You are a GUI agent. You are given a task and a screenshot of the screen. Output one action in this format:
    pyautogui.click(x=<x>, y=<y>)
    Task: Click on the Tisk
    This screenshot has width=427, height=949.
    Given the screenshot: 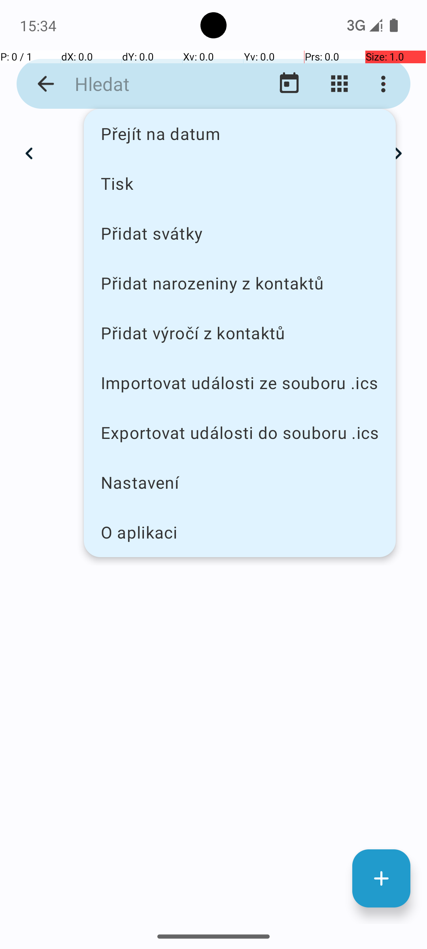 What is the action you would take?
    pyautogui.click(x=240, y=183)
    